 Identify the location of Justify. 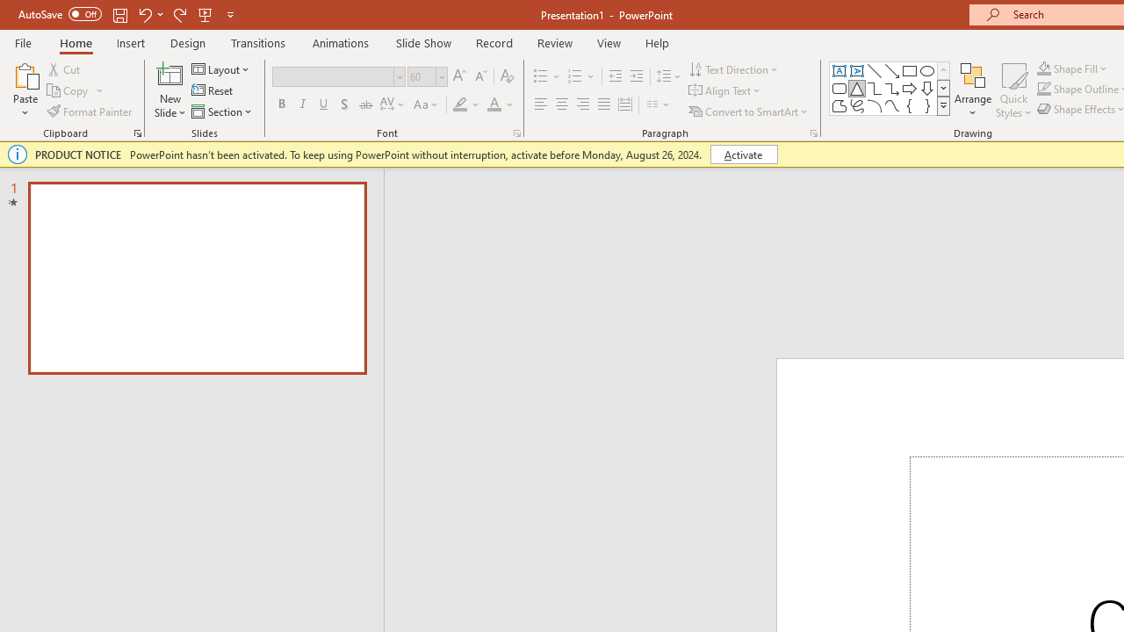
(604, 105).